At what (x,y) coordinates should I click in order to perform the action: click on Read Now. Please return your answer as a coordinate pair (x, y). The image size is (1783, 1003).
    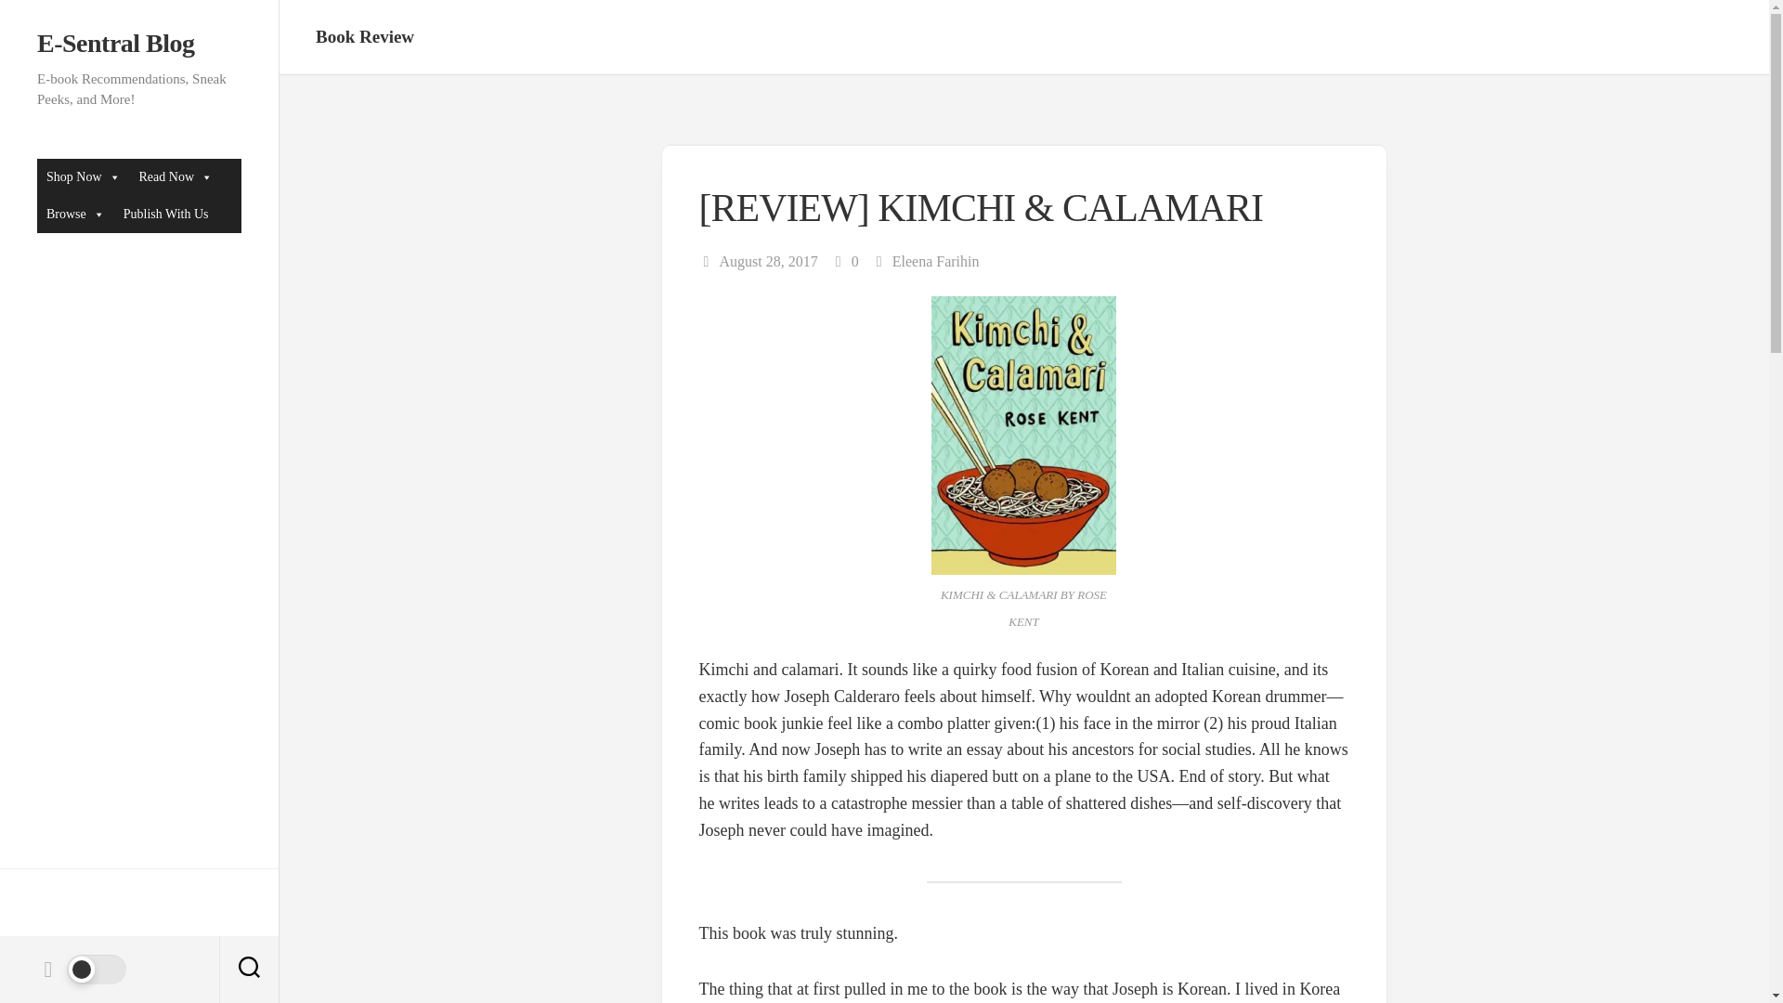
    Looking at the image, I should click on (176, 176).